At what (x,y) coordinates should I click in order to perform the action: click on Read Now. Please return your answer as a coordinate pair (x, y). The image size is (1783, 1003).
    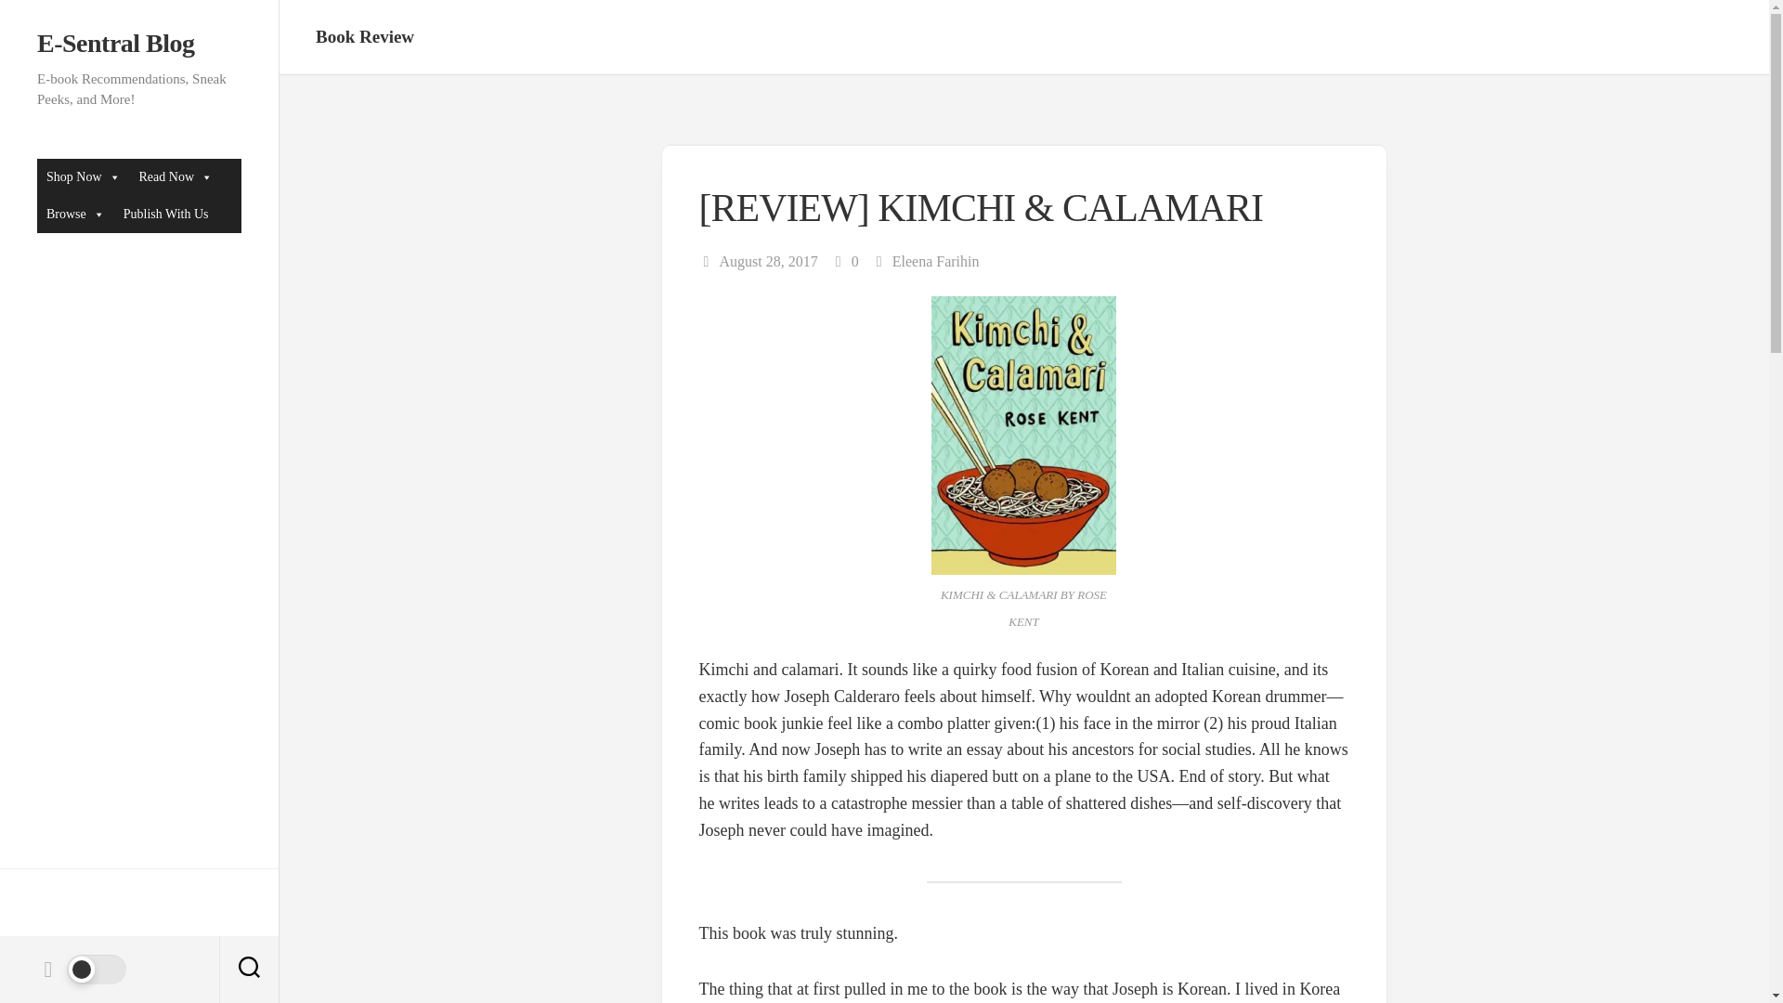
    Looking at the image, I should click on (176, 176).